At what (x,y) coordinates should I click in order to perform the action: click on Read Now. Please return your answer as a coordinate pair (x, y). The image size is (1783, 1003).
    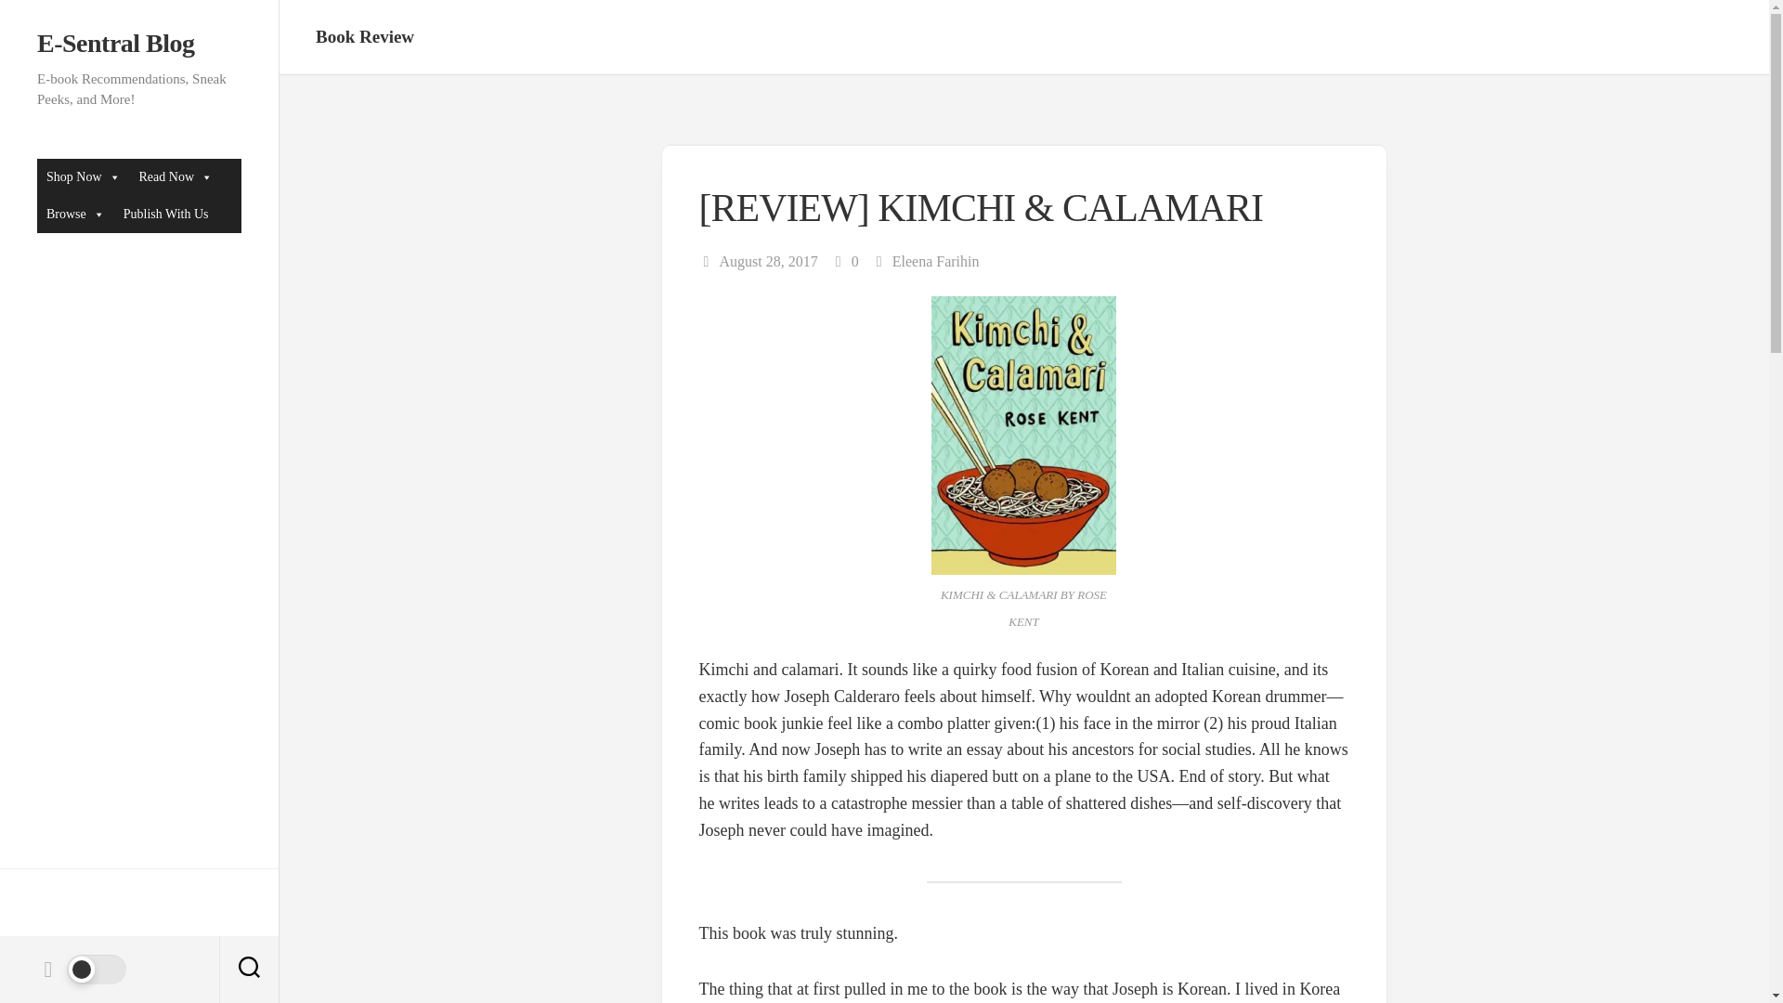
    Looking at the image, I should click on (176, 176).